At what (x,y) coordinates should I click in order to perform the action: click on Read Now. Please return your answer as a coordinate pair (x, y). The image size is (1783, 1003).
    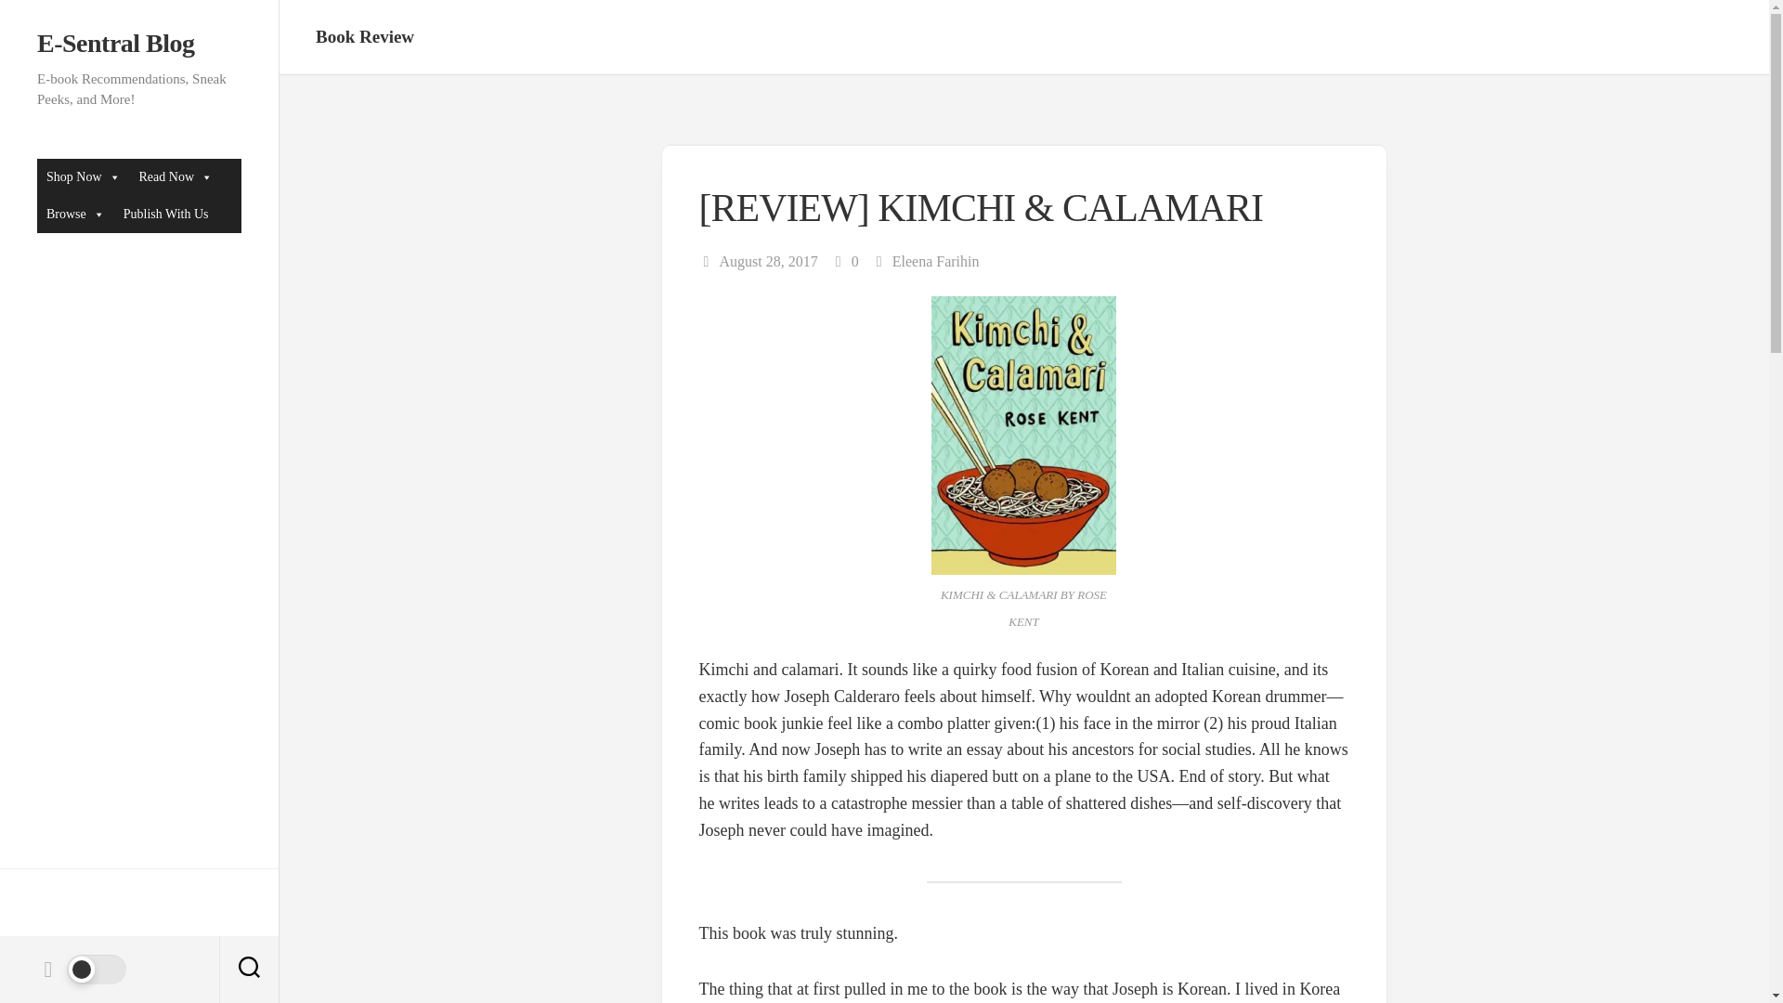
    Looking at the image, I should click on (176, 176).